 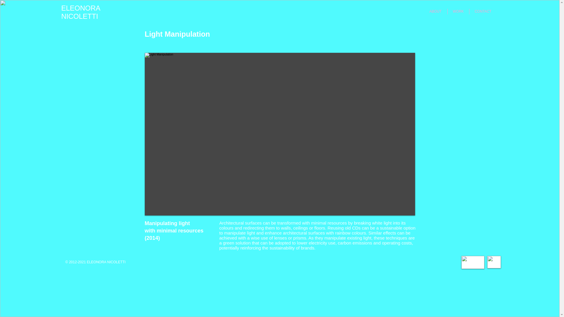 What do you see at coordinates (483, 11) in the screenshot?
I see `CONTACT` at bounding box center [483, 11].